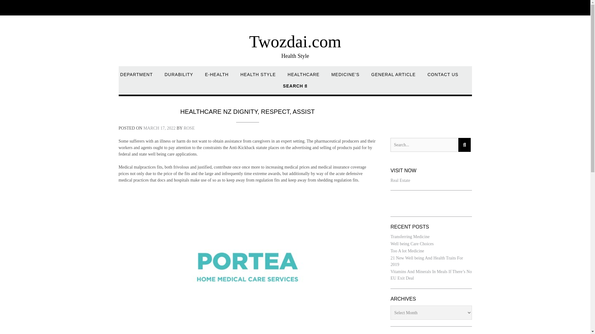 This screenshot has width=595, height=334. I want to click on CONTACT US, so click(443, 77).